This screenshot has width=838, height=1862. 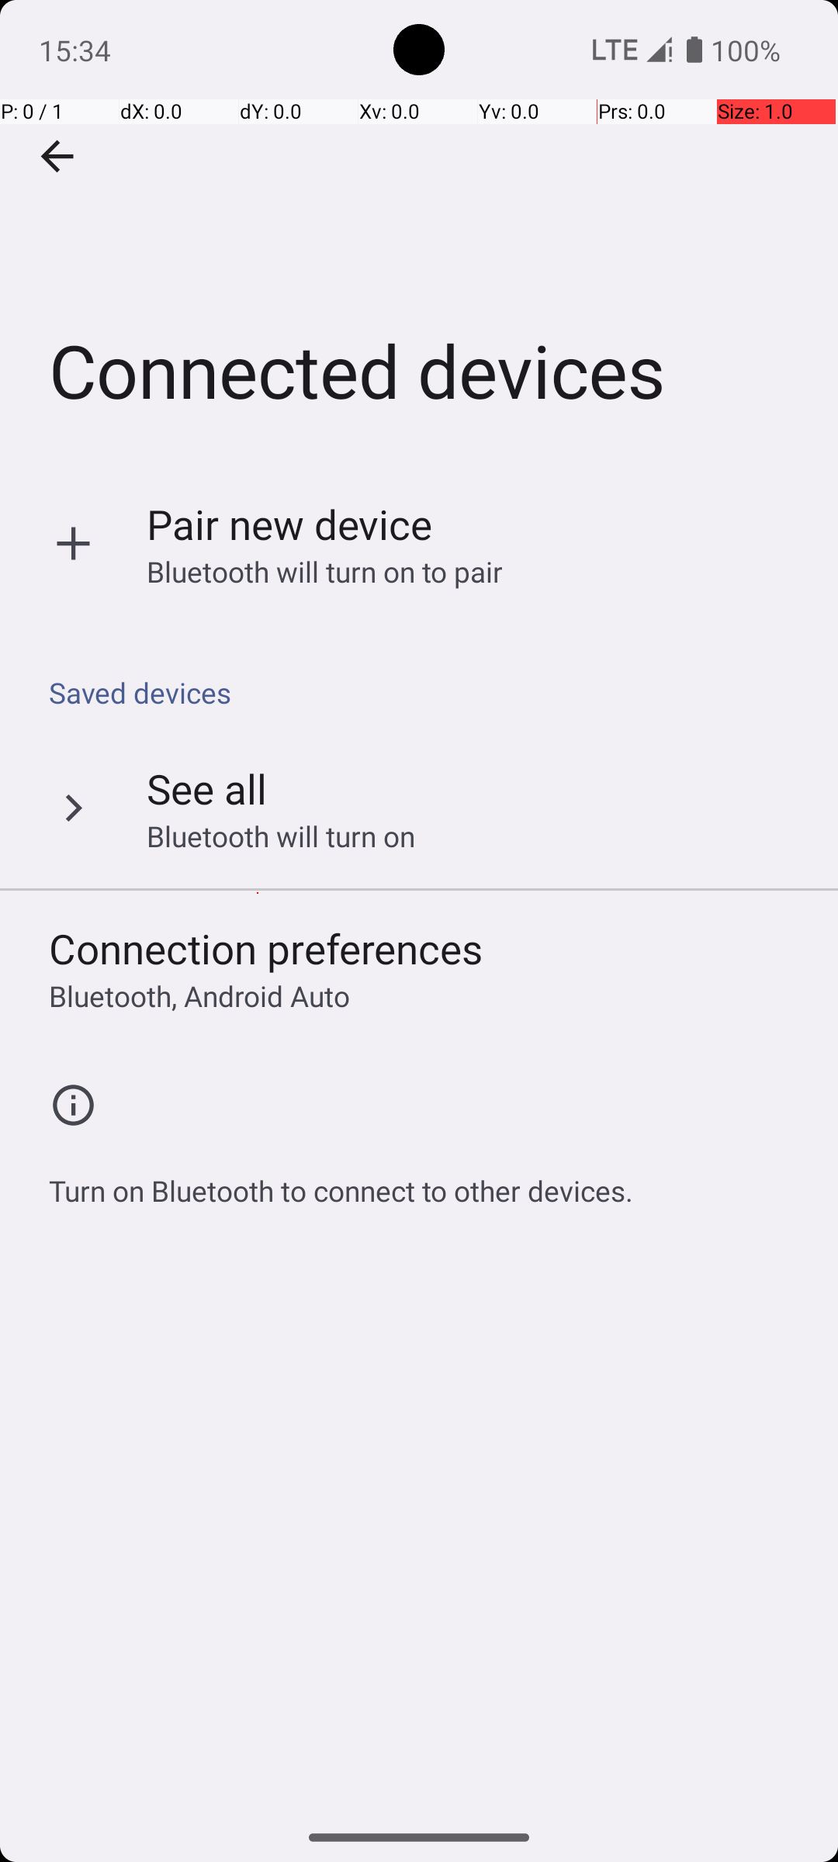 What do you see at coordinates (341, 1182) in the screenshot?
I see `Turn on Bluetooth to connect to other devices.` at bounding box center [341, 1182].